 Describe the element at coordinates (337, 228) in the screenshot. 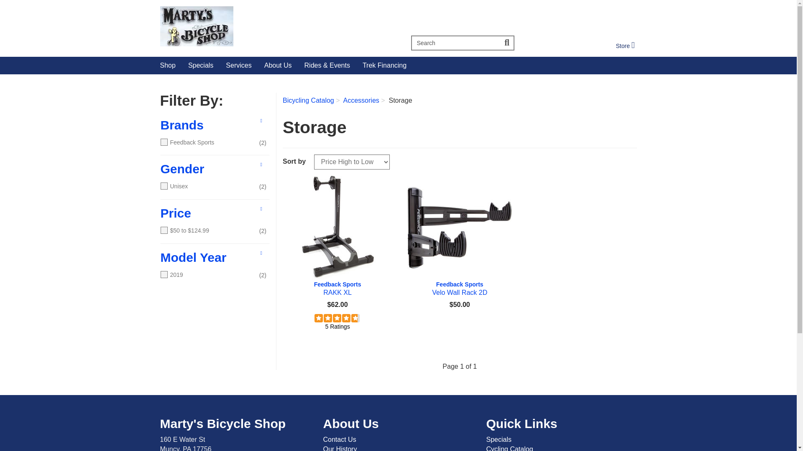

I see `Shop` at that location.